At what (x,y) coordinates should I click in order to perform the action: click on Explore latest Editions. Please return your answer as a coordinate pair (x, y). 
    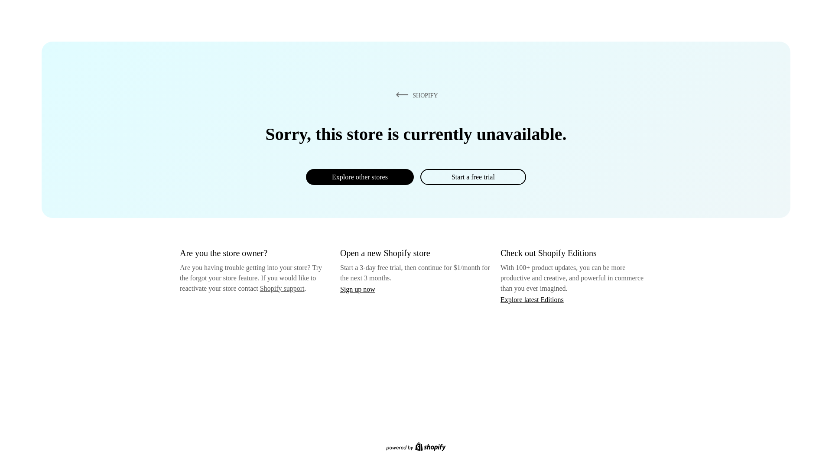
    Looking at the image, I should click on (532, 299).